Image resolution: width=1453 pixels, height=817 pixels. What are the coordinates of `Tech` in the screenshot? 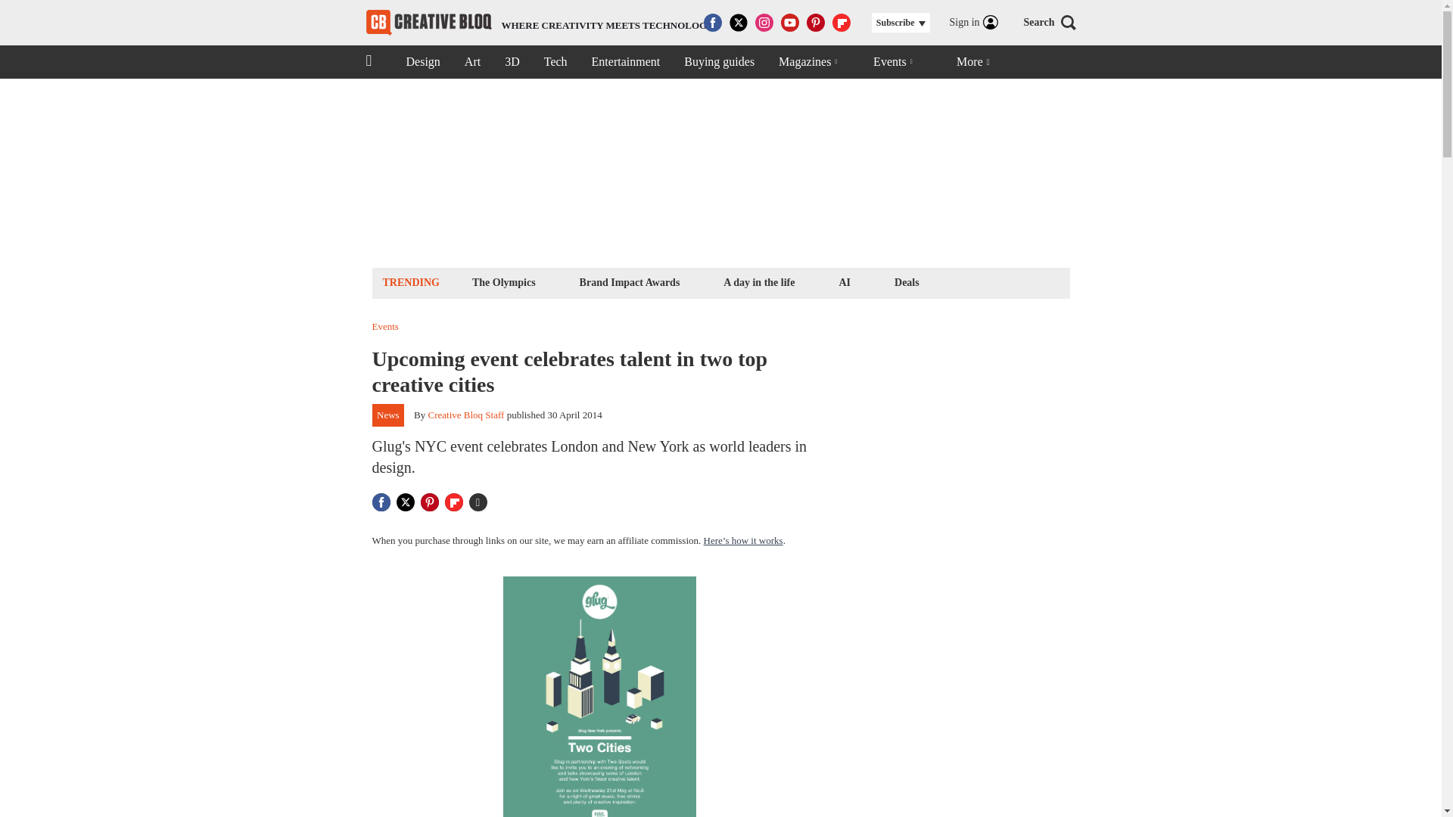 It's located at (540, 23).